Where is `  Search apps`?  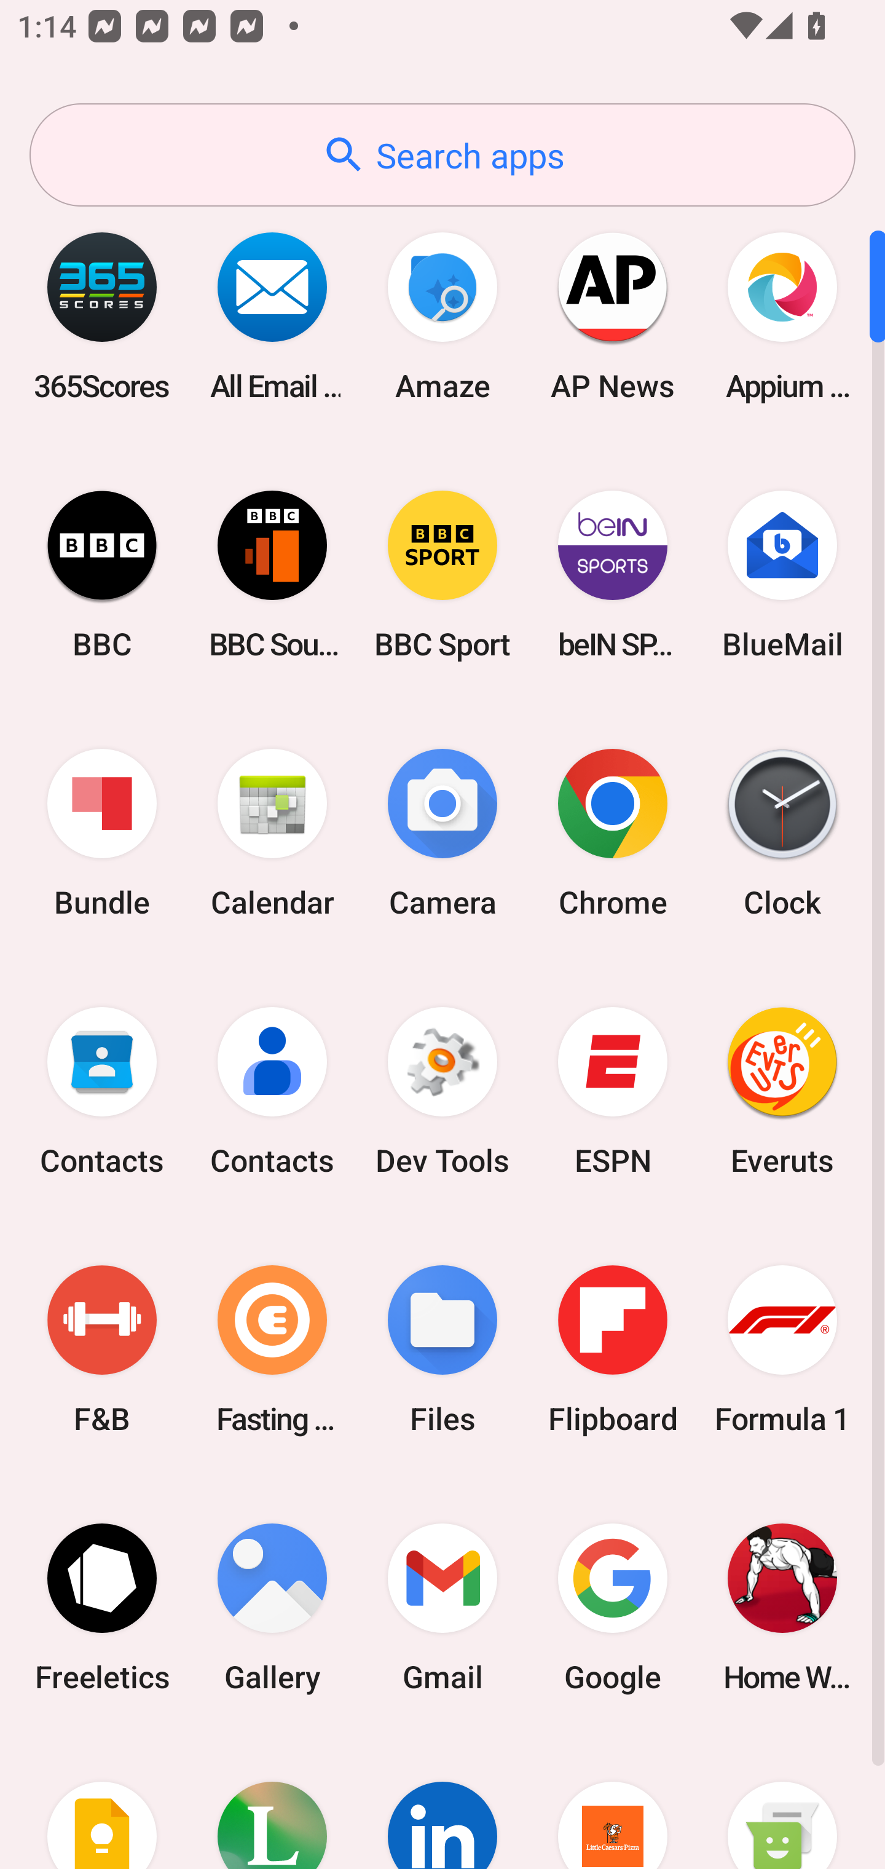
  Search apps is located at coordinates (442, 155).